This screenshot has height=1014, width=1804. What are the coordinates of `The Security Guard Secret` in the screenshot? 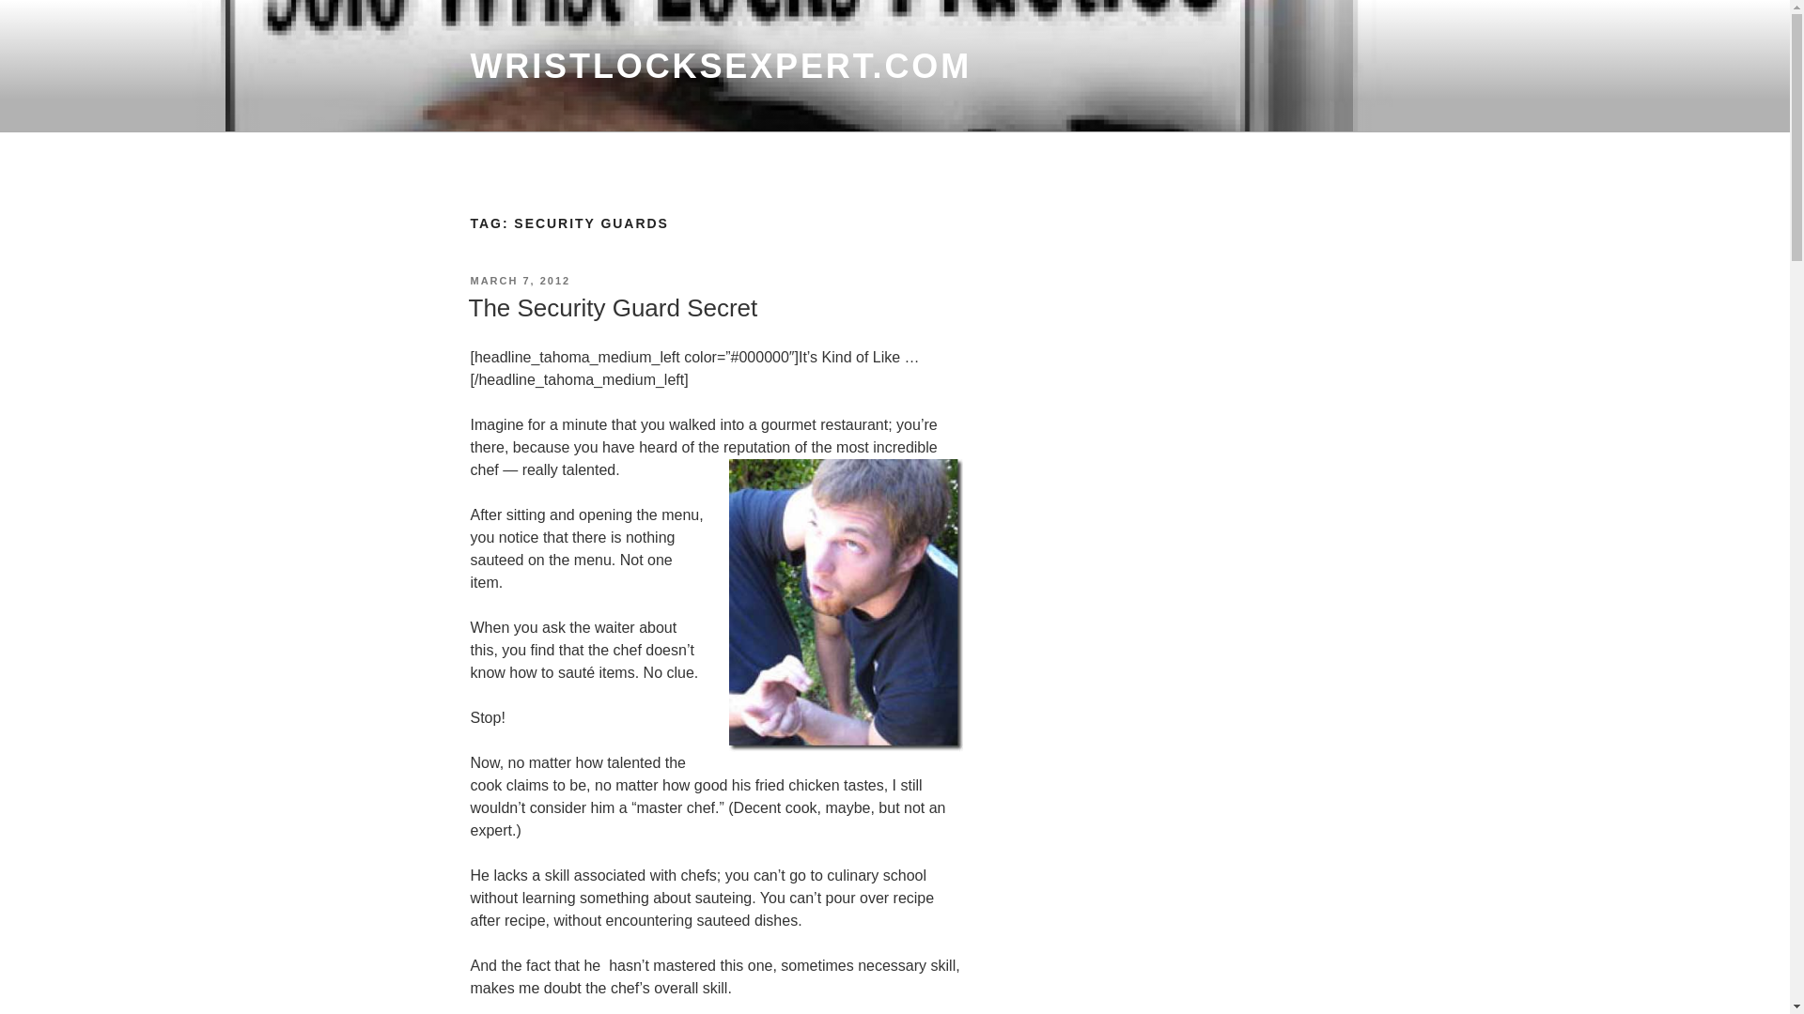 It's located at (613, 308).